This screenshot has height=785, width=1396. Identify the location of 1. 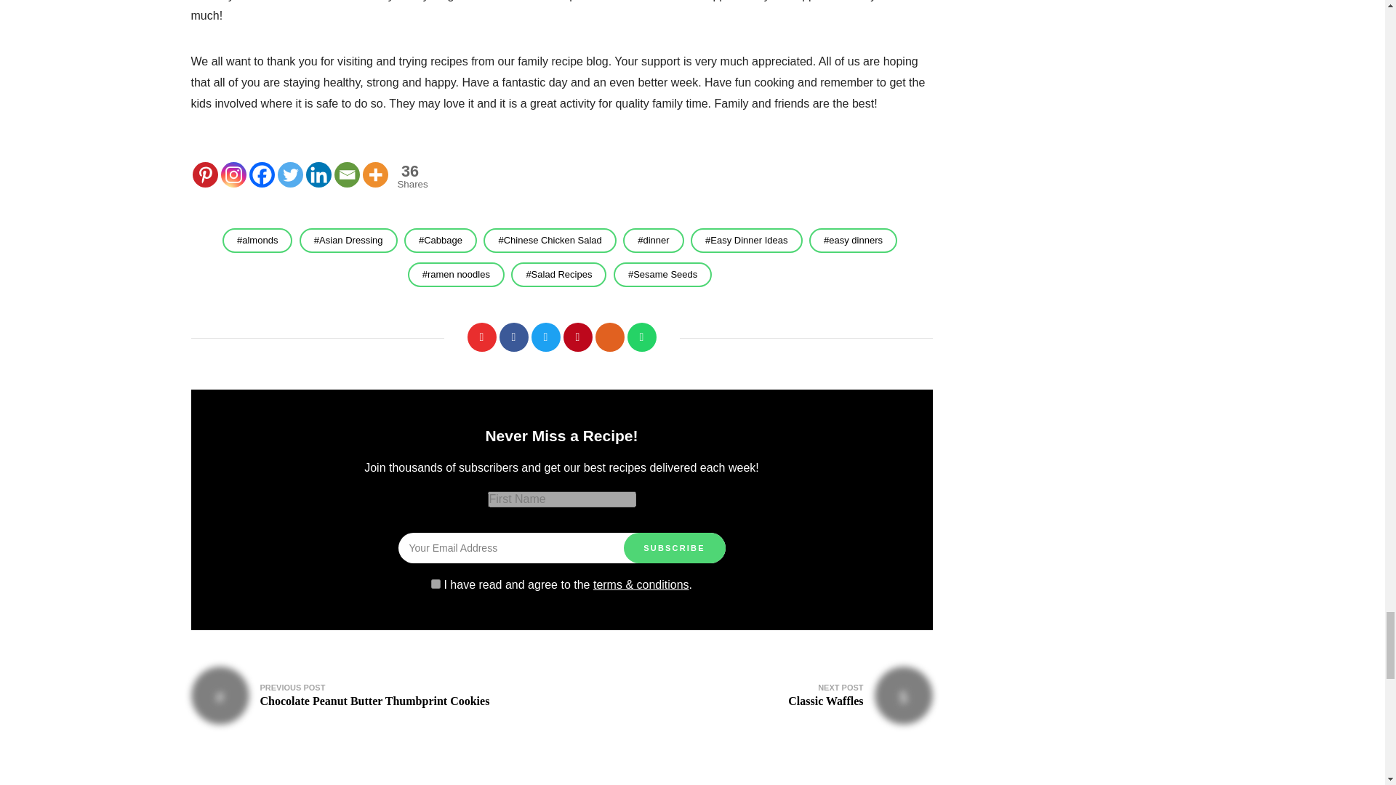
(436, 584).